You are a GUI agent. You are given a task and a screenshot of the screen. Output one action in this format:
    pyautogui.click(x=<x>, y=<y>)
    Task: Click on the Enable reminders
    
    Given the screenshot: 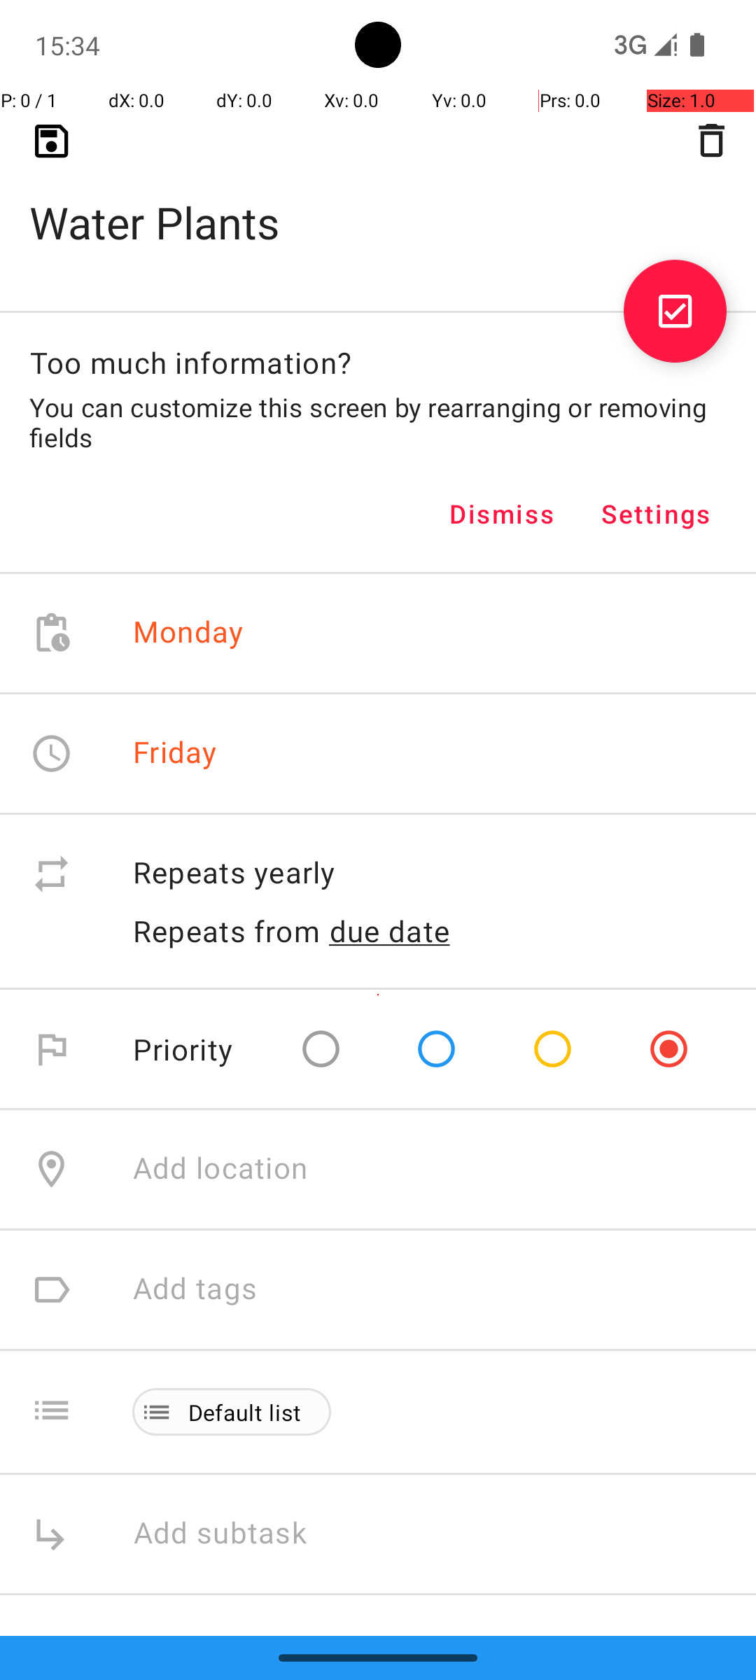 What is the action you would take?
    pyautogui.click(x=253, y=1652)
    